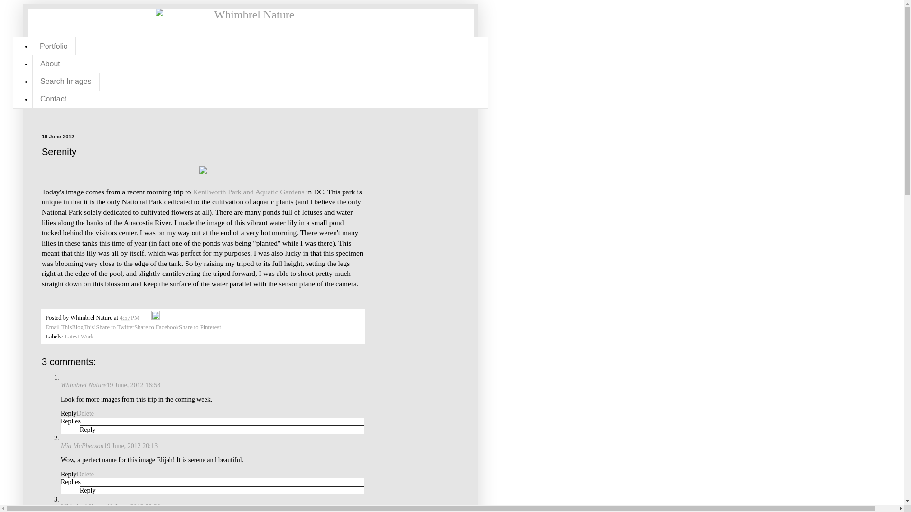 The height and width of the screenshot is (512, 911). I want to click on BlogThis!, so click(84, 327).